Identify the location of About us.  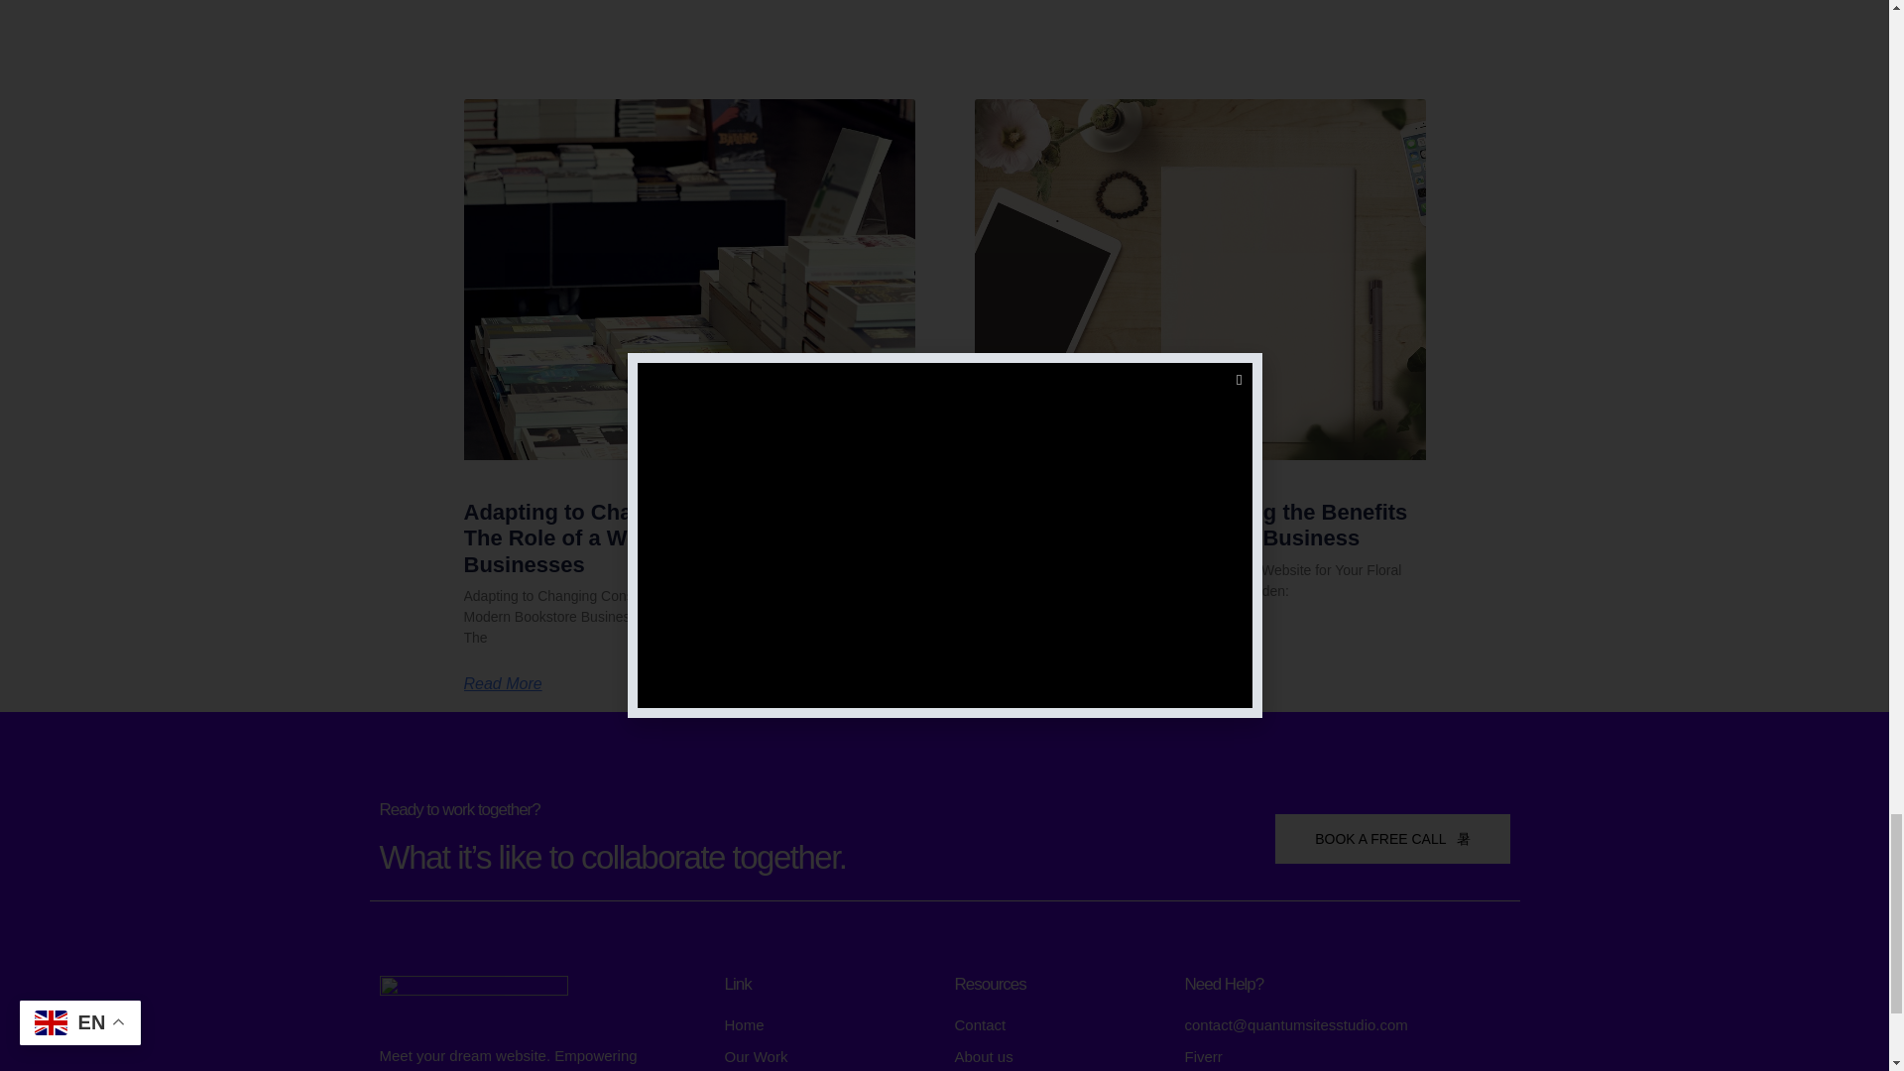
(1058, 1057).